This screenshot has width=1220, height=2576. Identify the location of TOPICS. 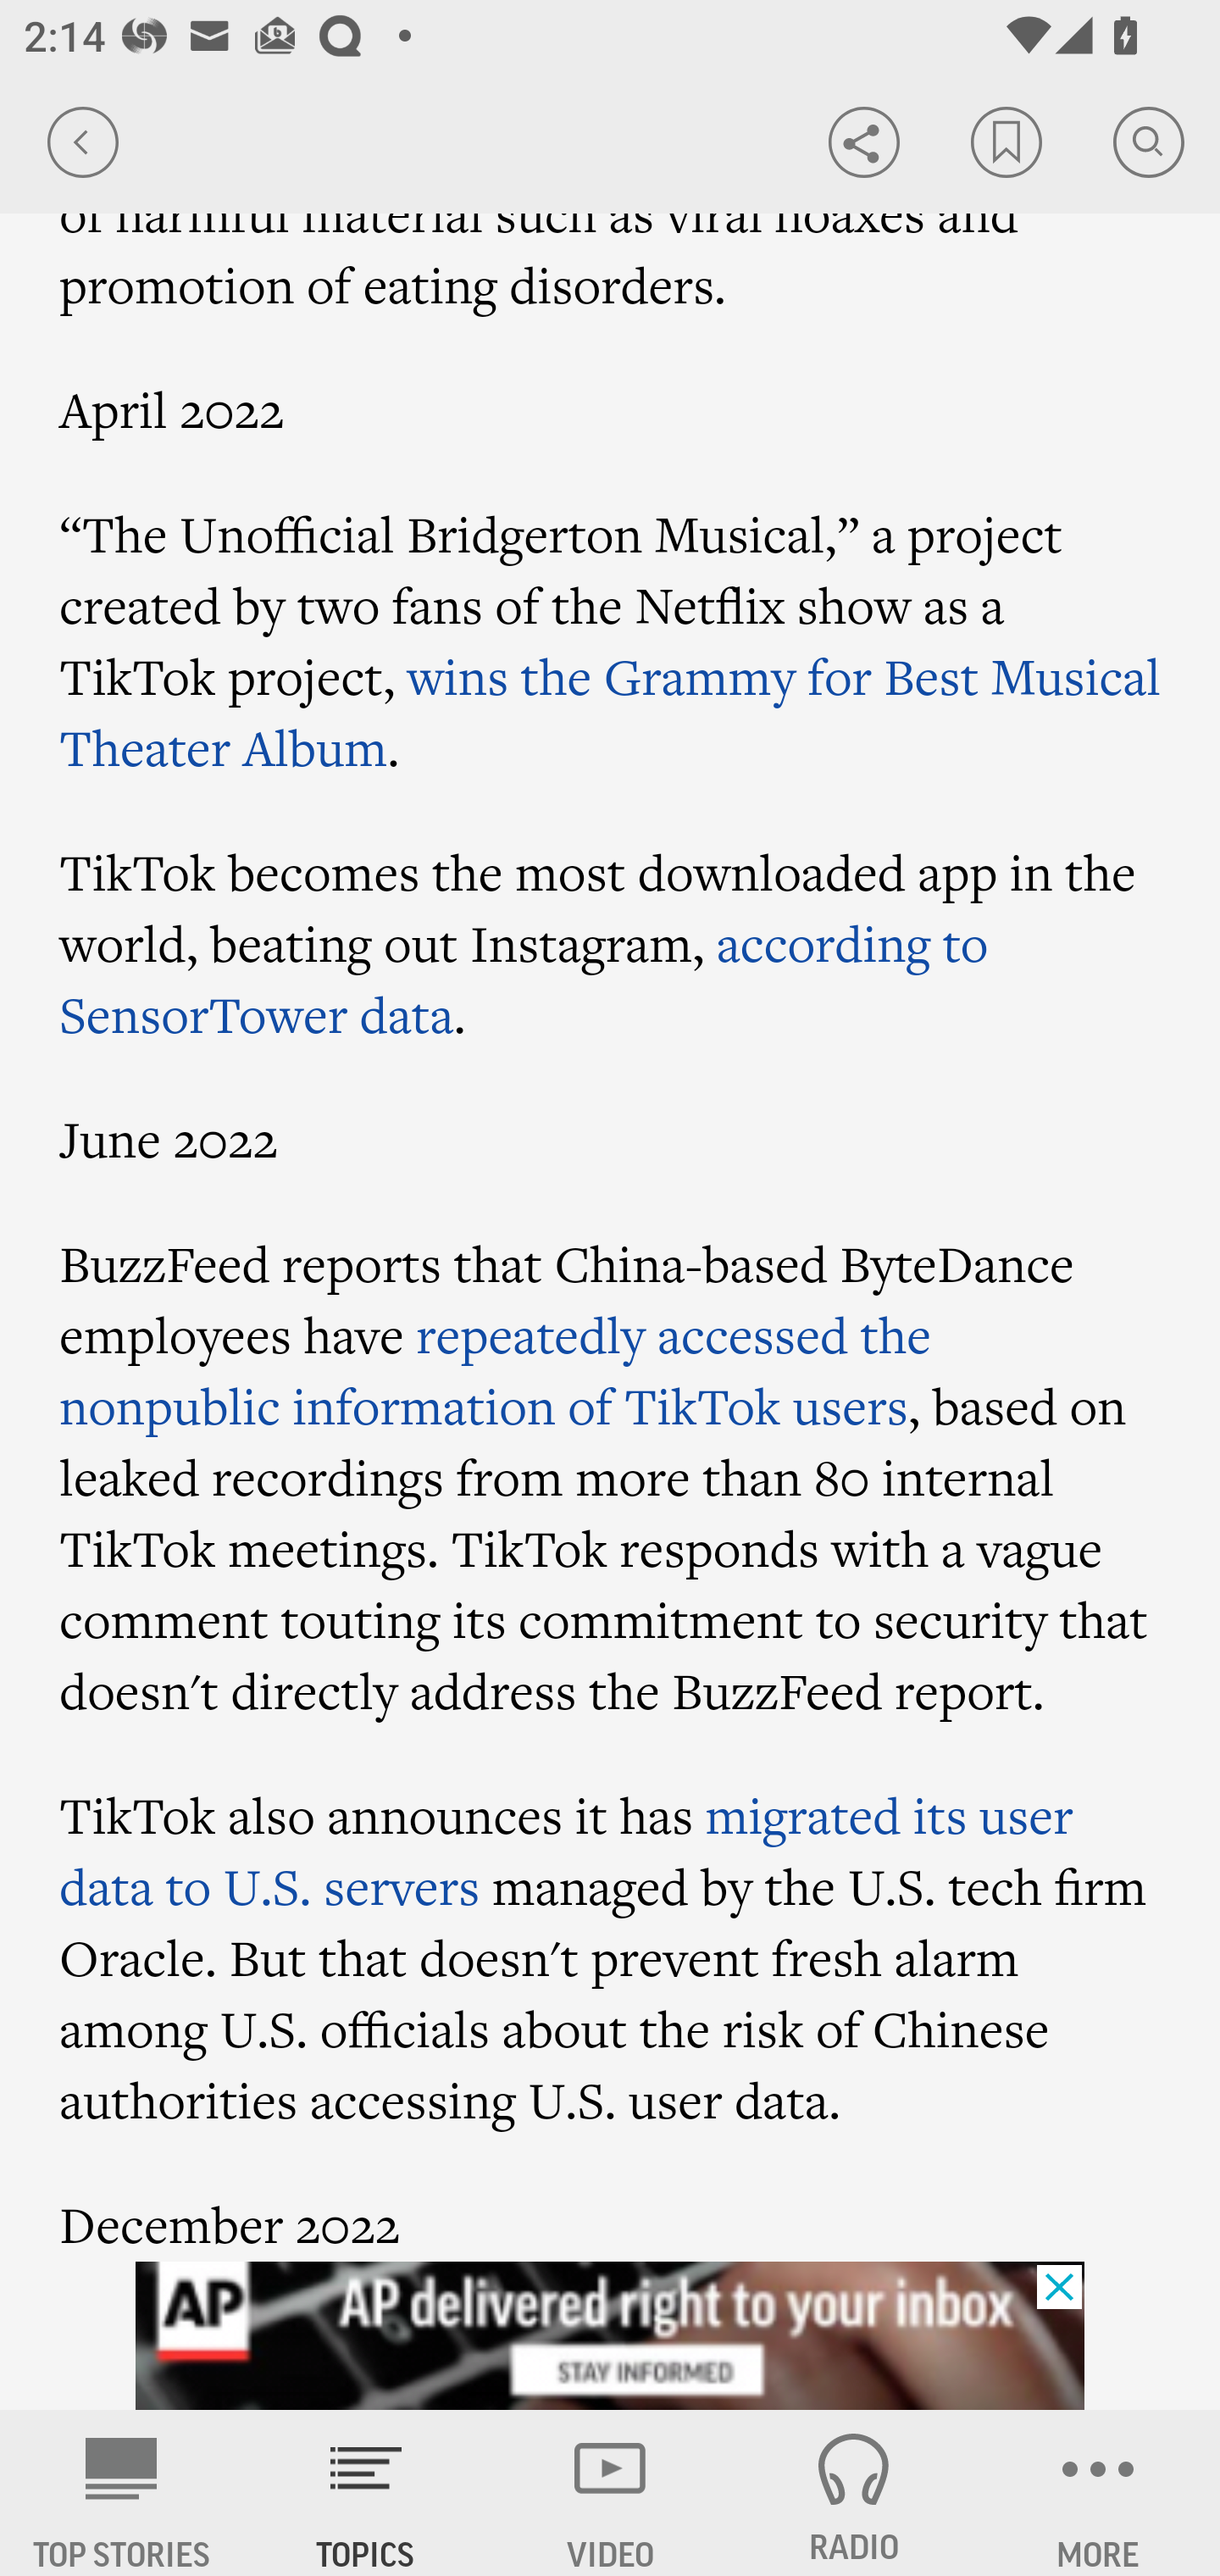
(366, 2493).